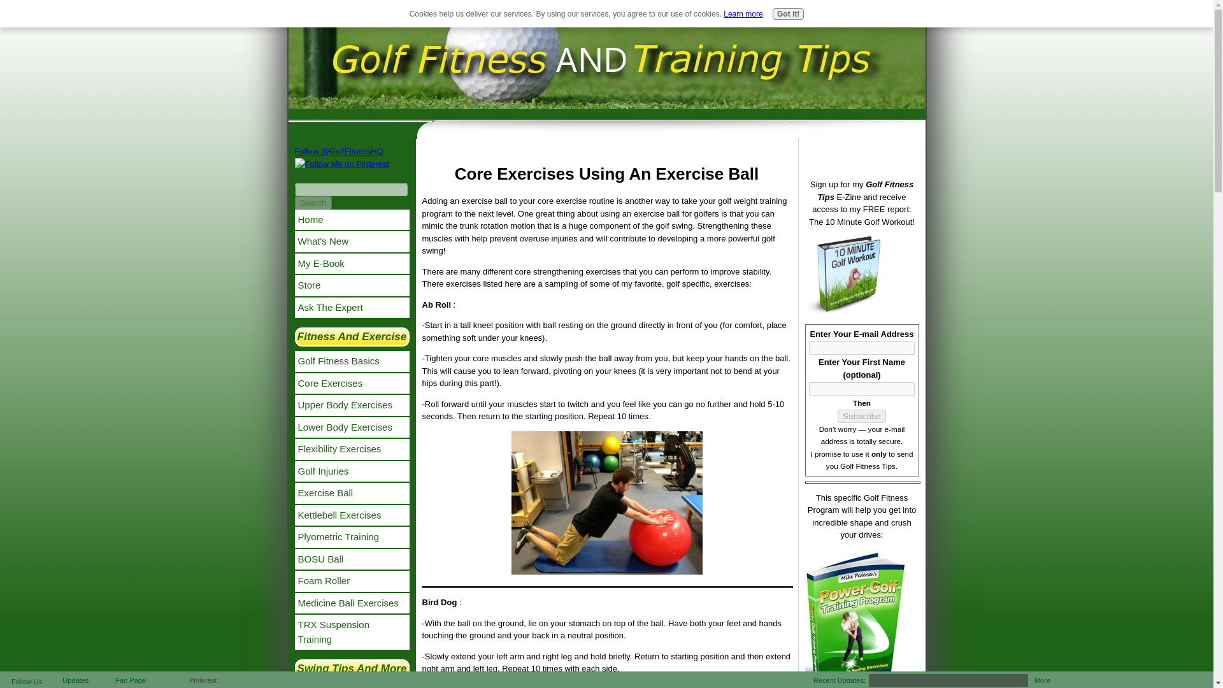 The width and height of the screenshot is (1223, 688). Describe the element at coordinates (352, 493) in the screenshot. I see `Exercise Ball` at that location.